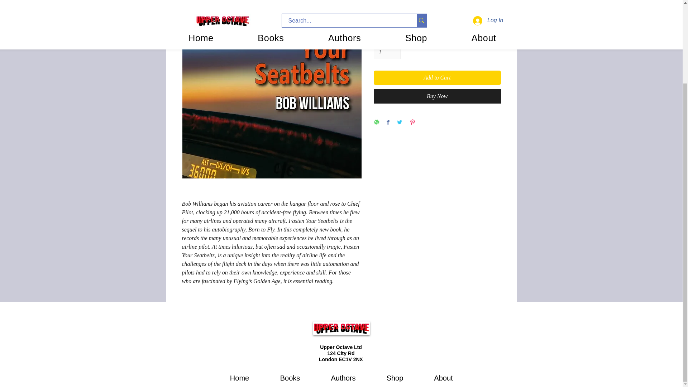 The width and height of the screenshot is (688, 387). I want to click on 1, so click(387, 52).